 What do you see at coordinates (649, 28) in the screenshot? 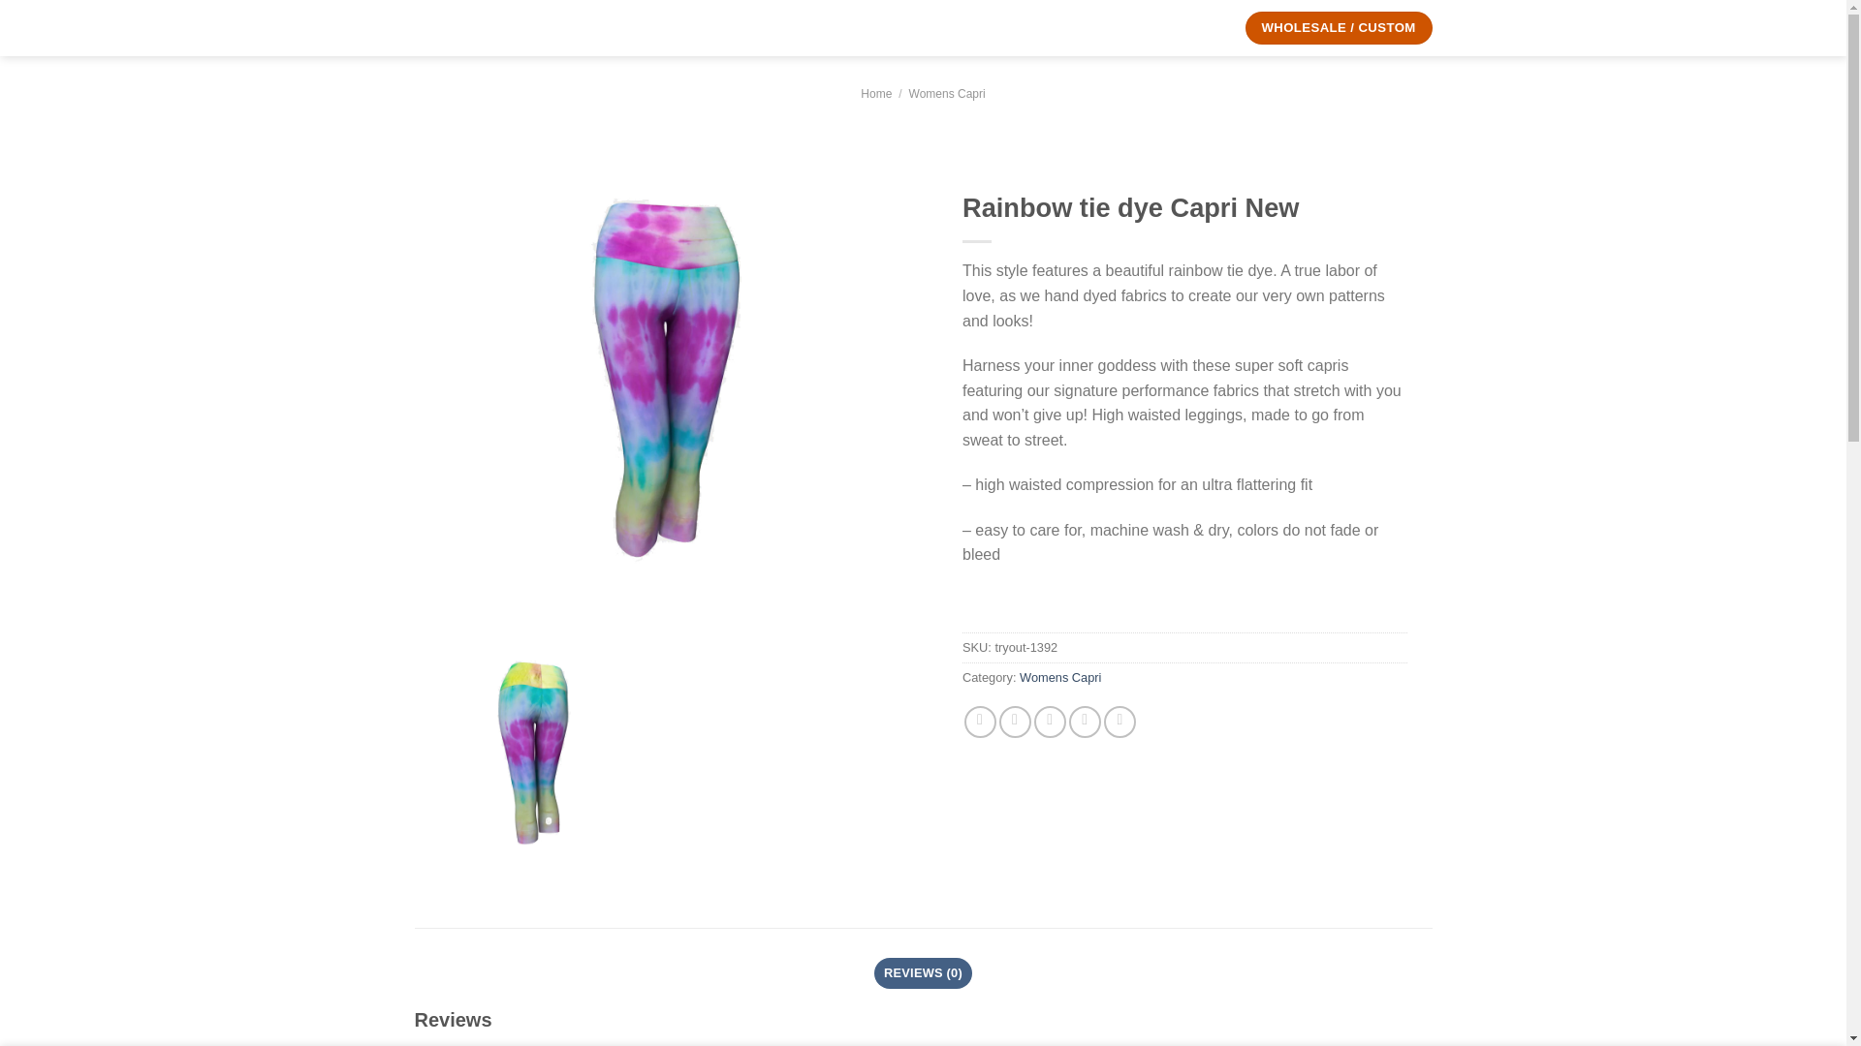
I see `Custom Apparel` at bounding box center [649, 28].